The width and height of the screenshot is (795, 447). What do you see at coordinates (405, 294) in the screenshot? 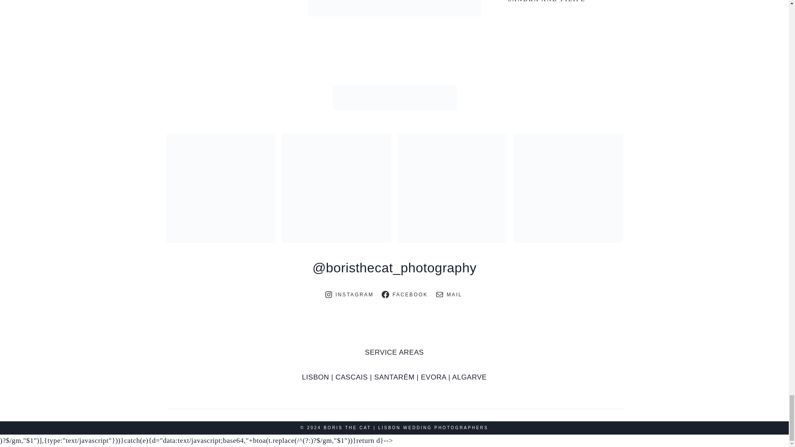
I see `FACEBOOK` at bounding box center [405, 294].